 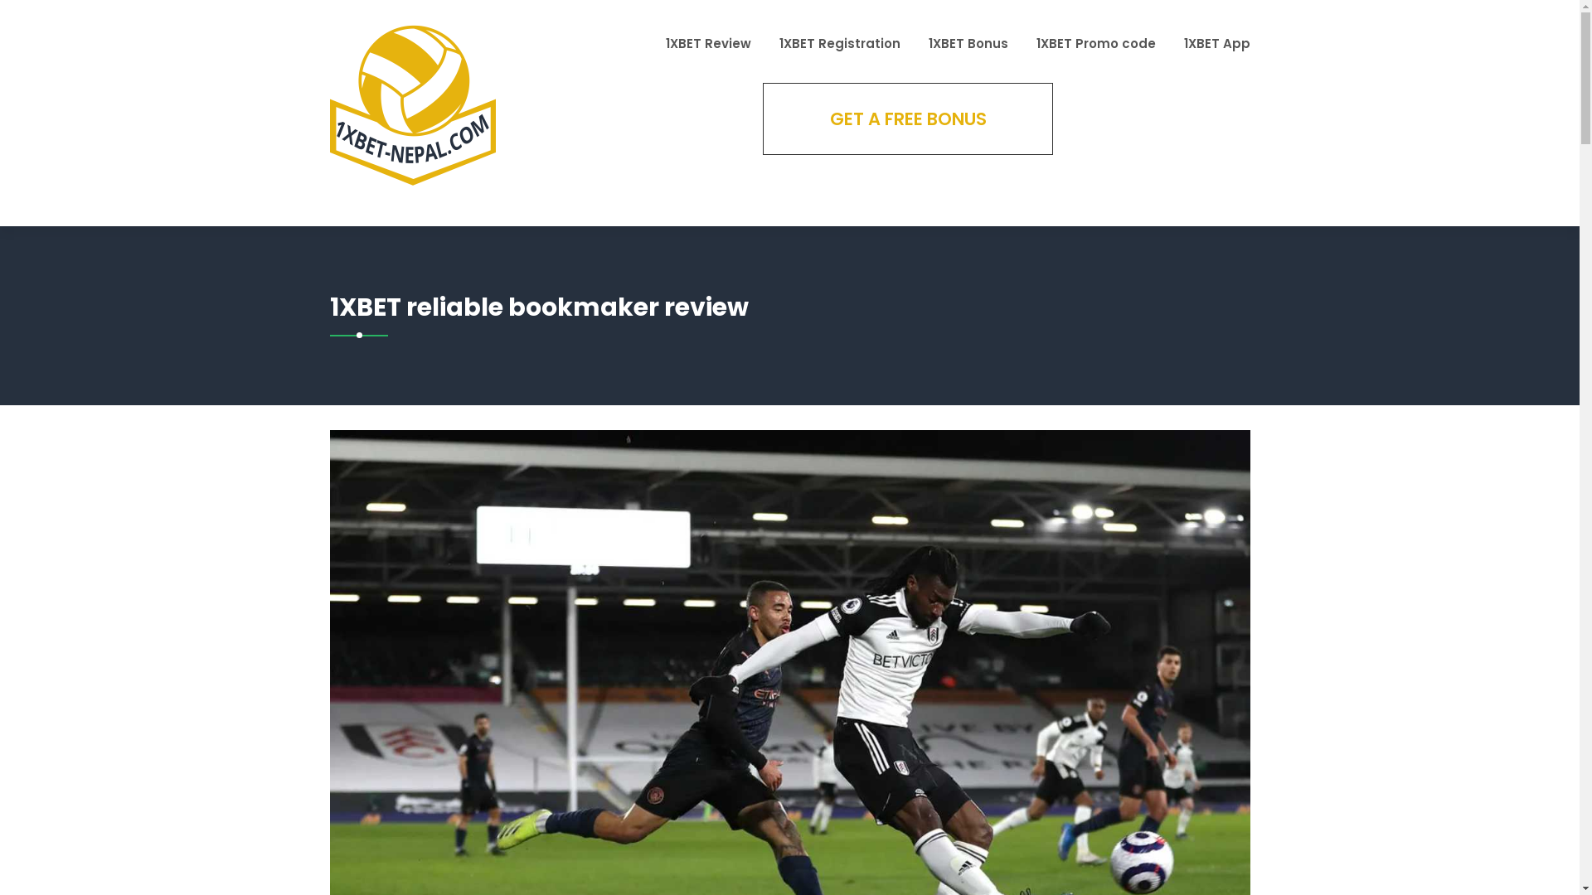 What do you see at coordinates (708, 43) in the screenshot?
I see `1XBET Review` at bounding box center [708, 43].